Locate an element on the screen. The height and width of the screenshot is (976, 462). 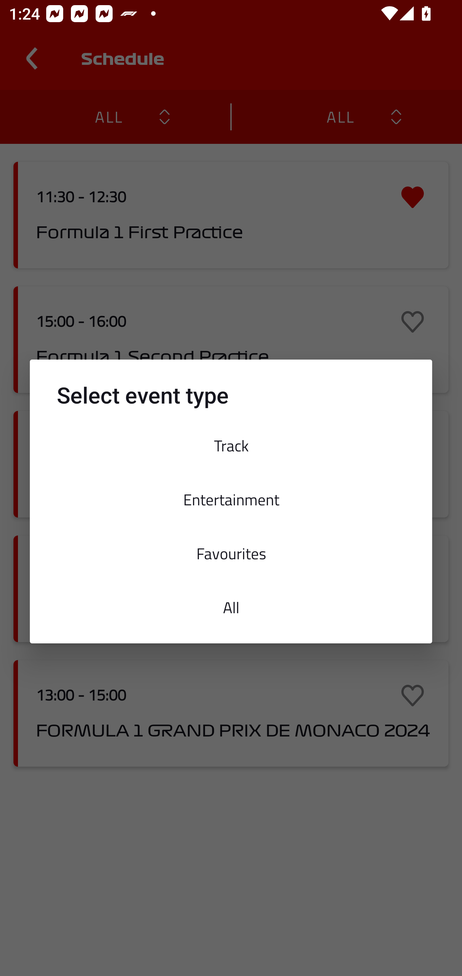
Favourites is located at coordinates (231, 553).